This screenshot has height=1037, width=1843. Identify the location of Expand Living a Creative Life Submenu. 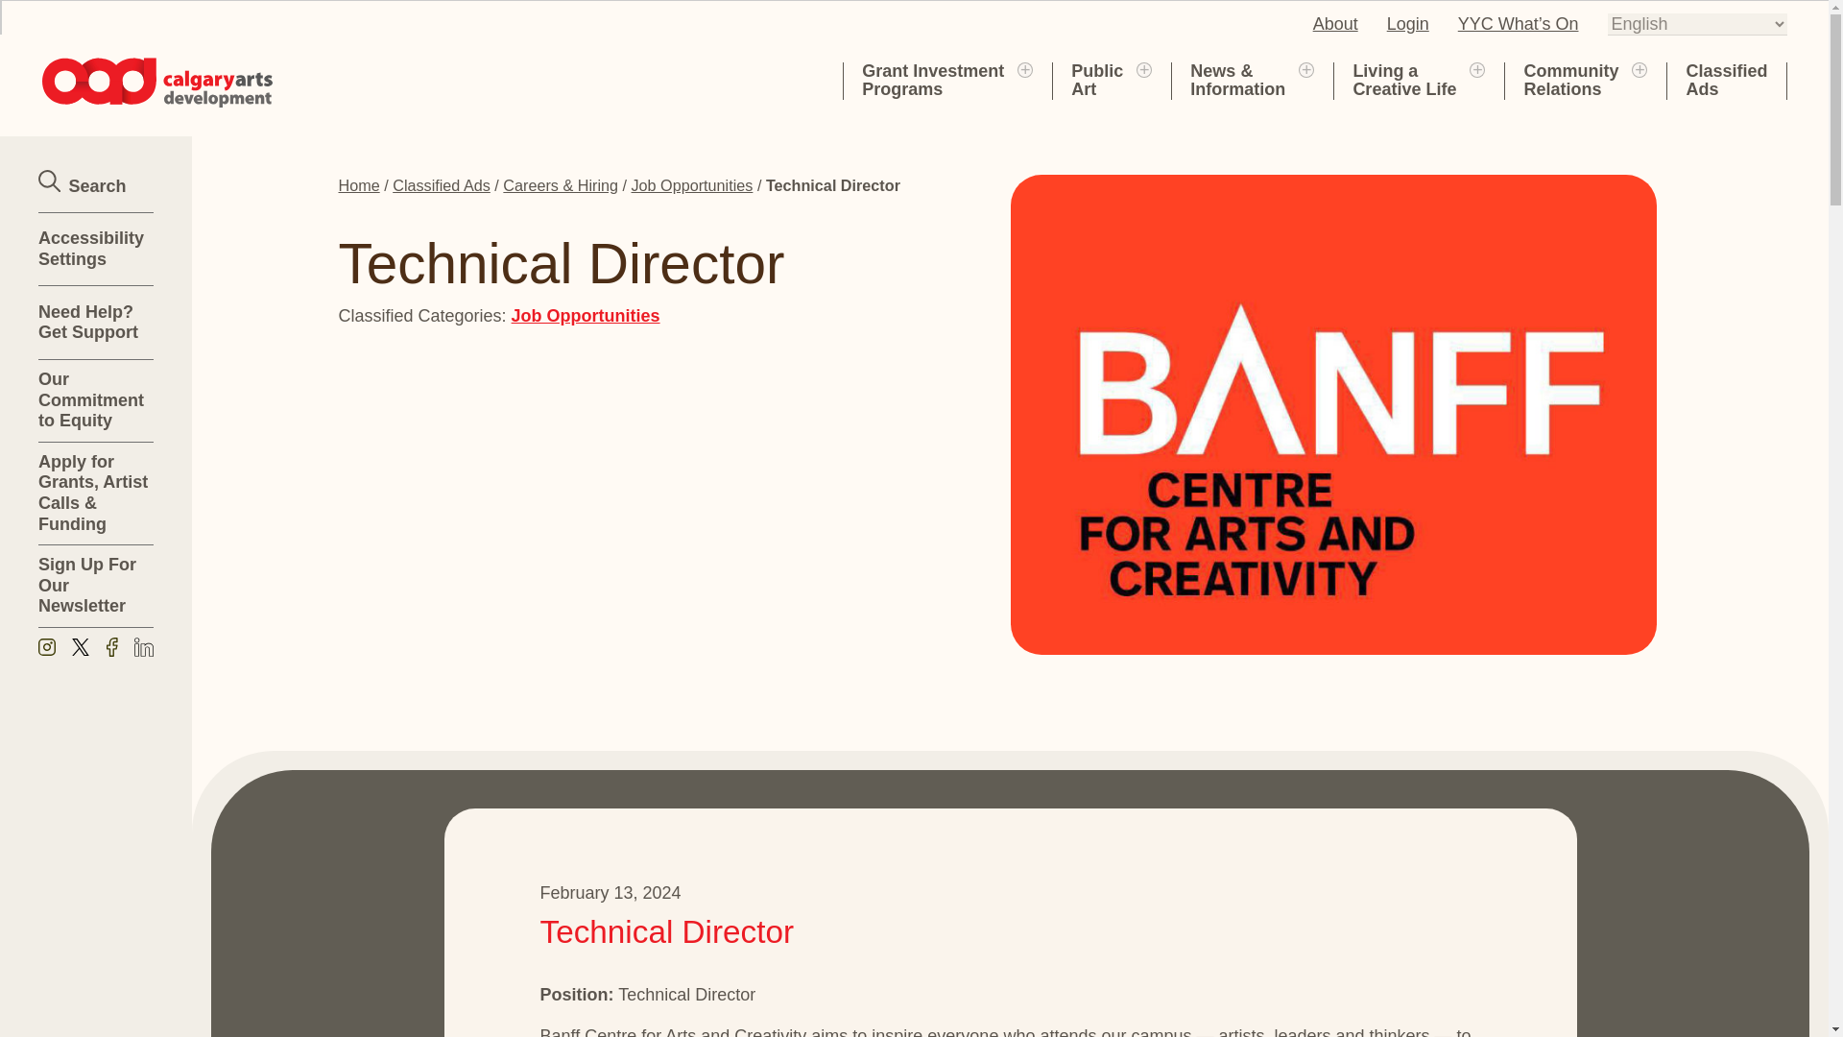
(933, 80).